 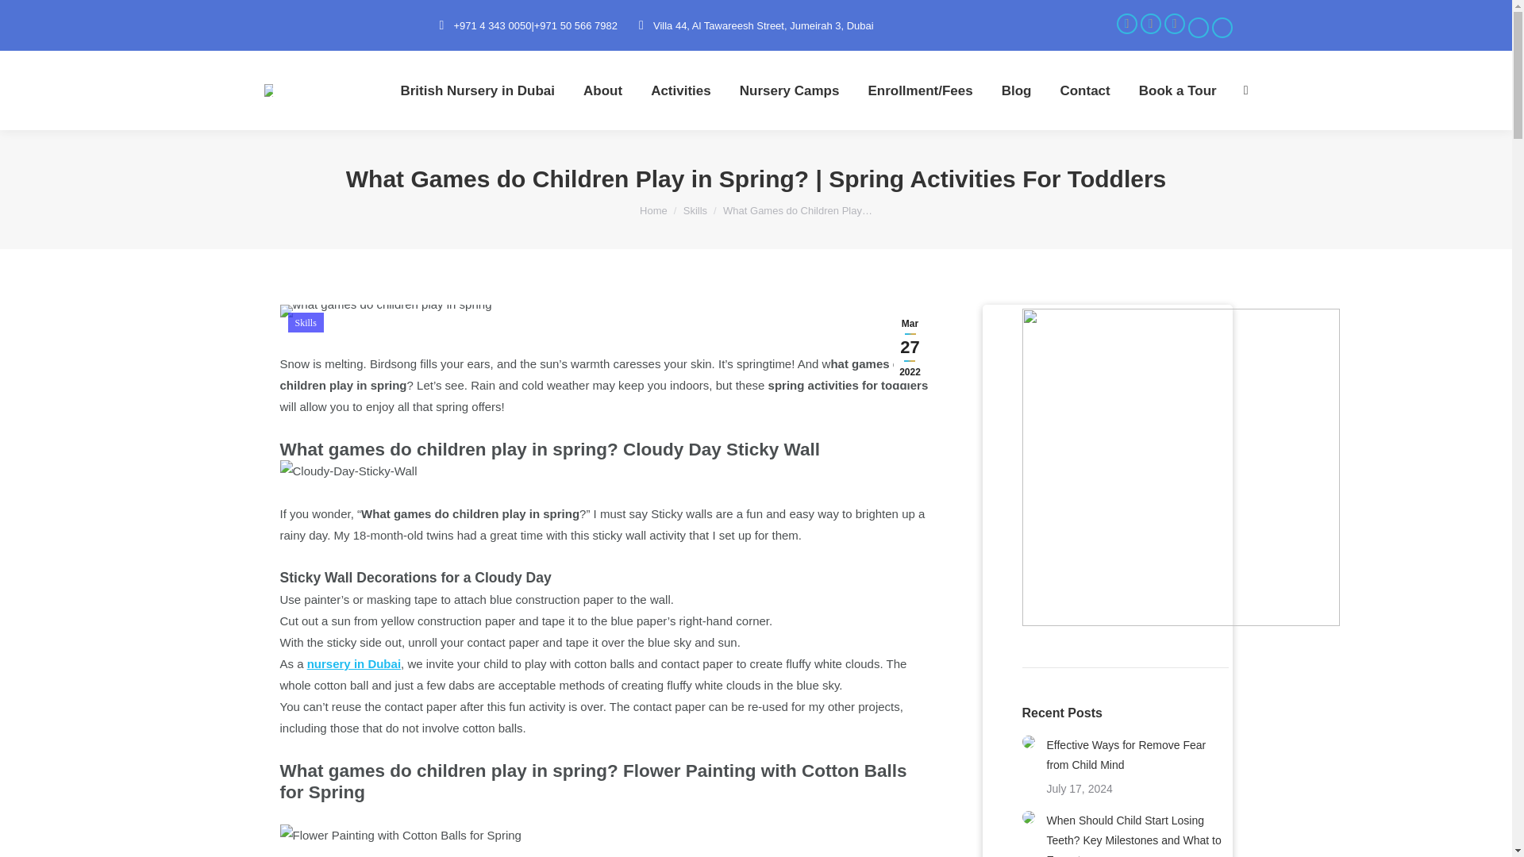 I want to click on Facebook page opens in new window, so click(x=1126, y=23).